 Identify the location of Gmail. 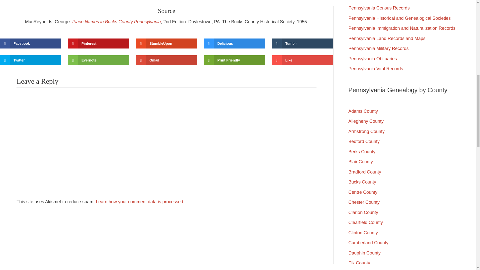
(166, 60).